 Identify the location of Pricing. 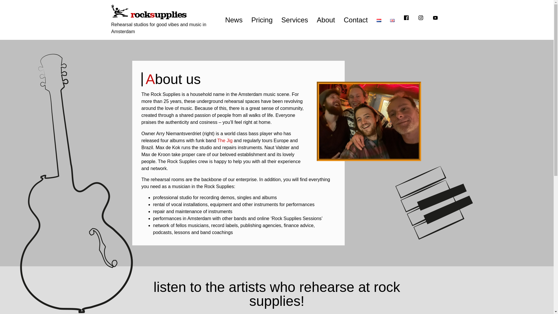
(262, 20).